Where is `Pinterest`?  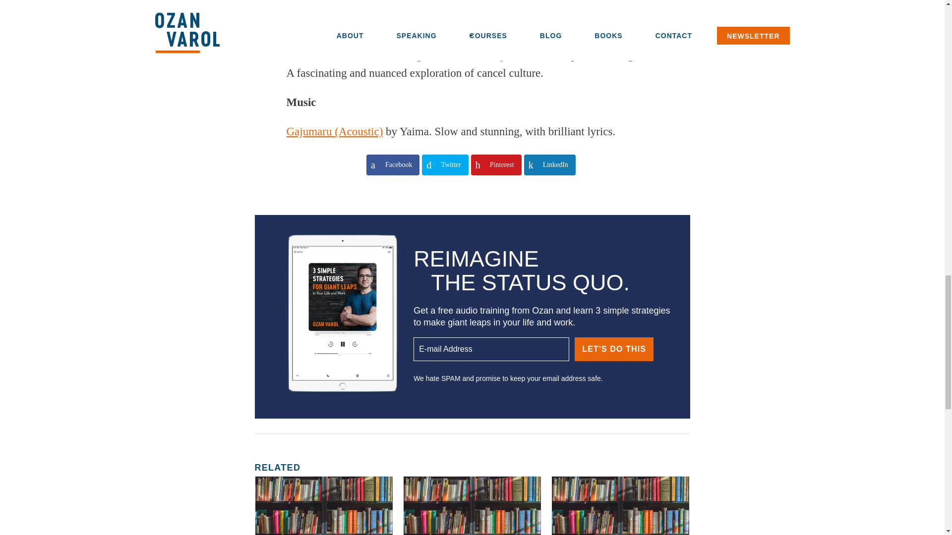
Pinterest is located at coordinates (496, 165).